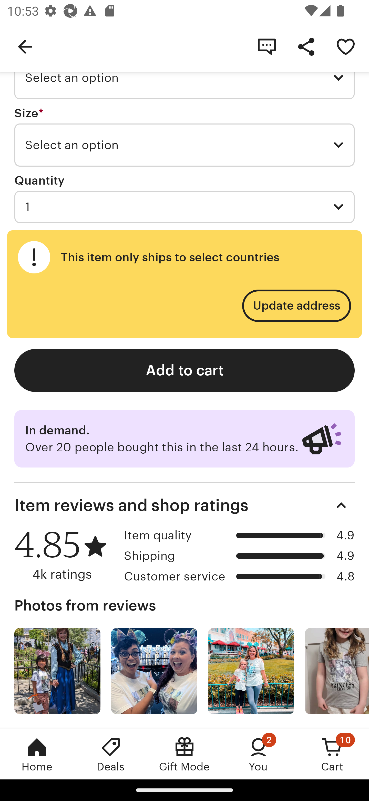 Image resolution: width=369 pixels, height=801 pixels. Describe the element at coordinates (184, 754) in the screenshot. I see `Gift Mode` at that location.